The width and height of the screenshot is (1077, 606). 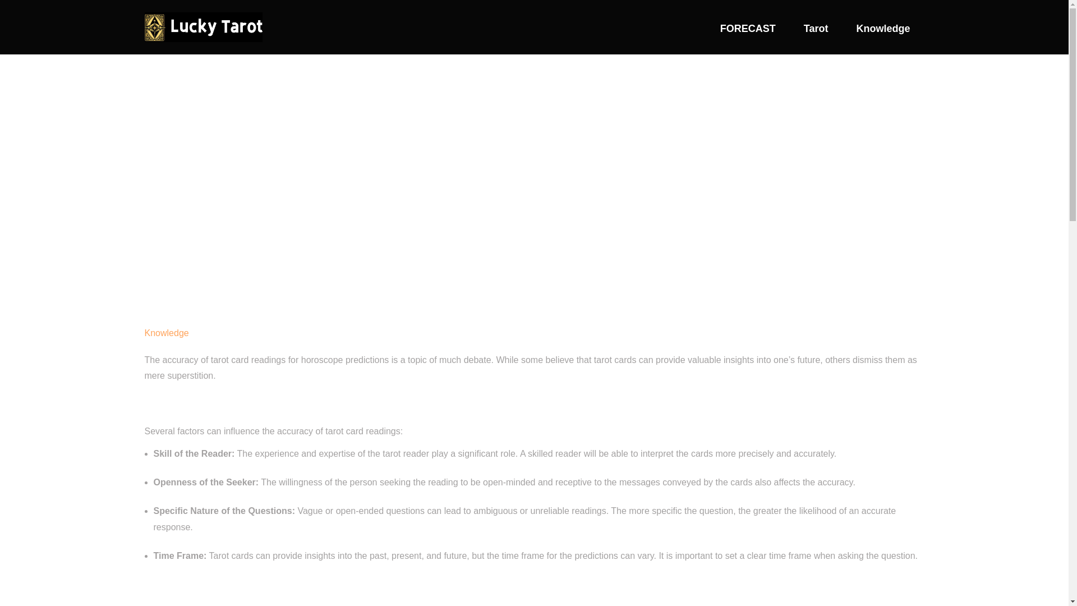 What do you see at coordinates (748, 33) in the screenshot?
I see `FORECAST` at bounding box center [748, 33].